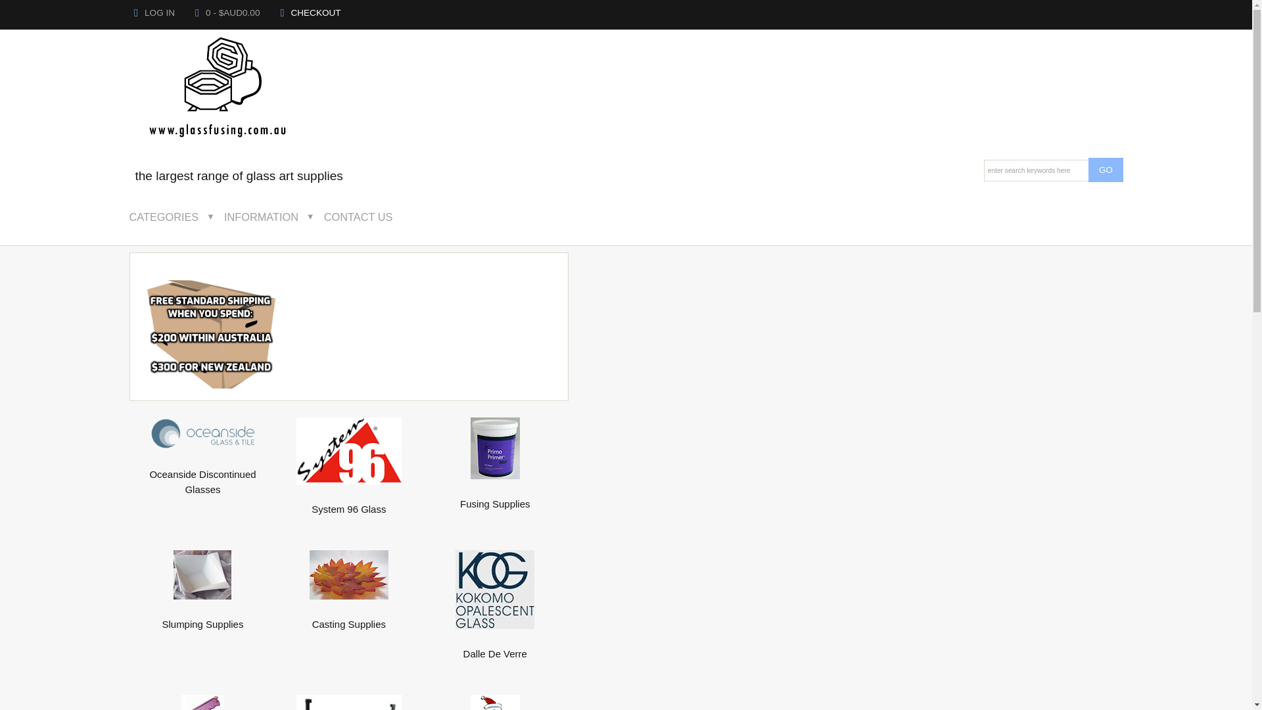 Image resolution: width=1262 pixels, height=710 pixels. I want to click on Shopping Cart, so click(197, 13).